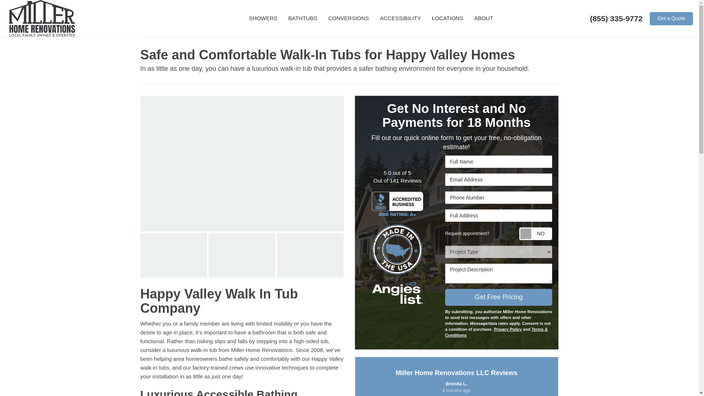  Describe the element at coordinates (400, 18) in the screenshot. I see `ACCESSIBILITY` at that location.